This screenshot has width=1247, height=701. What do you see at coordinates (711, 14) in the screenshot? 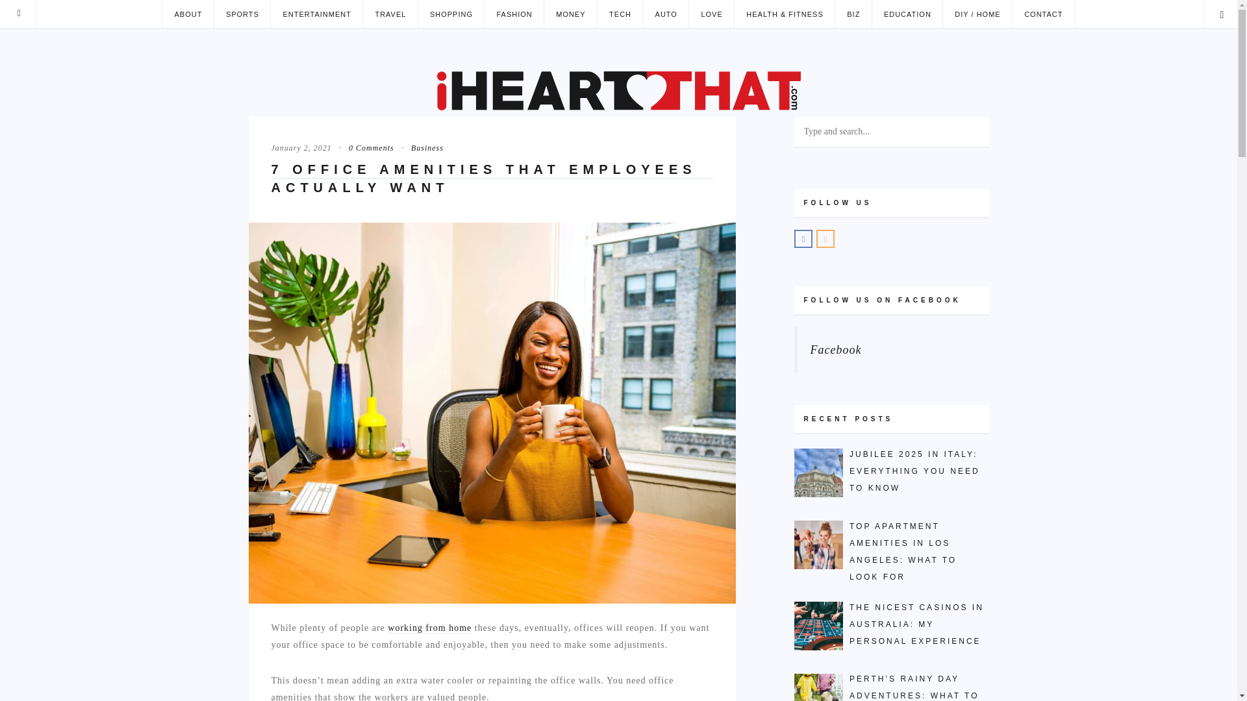
I see `LOVE` at bounding box center [711, 14].